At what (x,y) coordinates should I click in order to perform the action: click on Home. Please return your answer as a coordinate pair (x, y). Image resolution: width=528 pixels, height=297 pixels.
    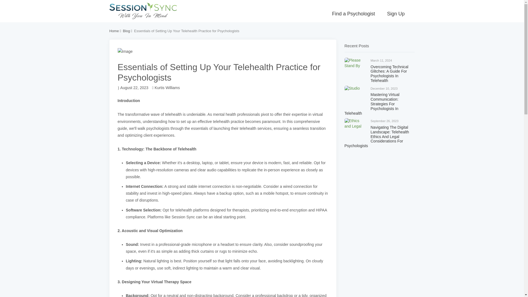
    Looking at the image, I should click on (114, 31).